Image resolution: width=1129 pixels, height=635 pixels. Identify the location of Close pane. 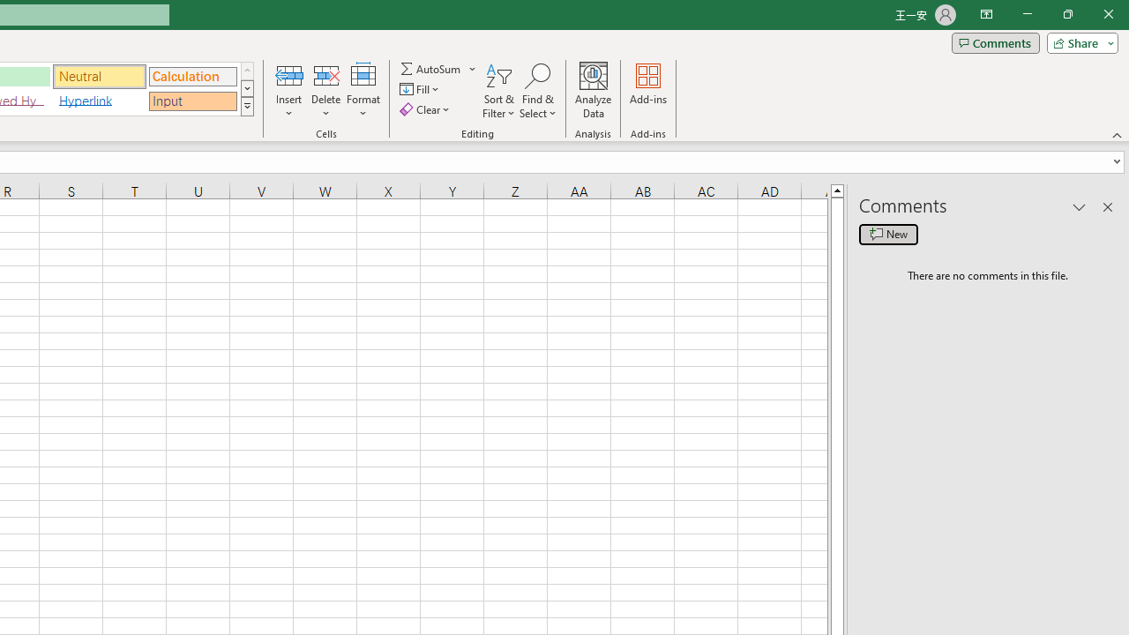
(1108, 206).